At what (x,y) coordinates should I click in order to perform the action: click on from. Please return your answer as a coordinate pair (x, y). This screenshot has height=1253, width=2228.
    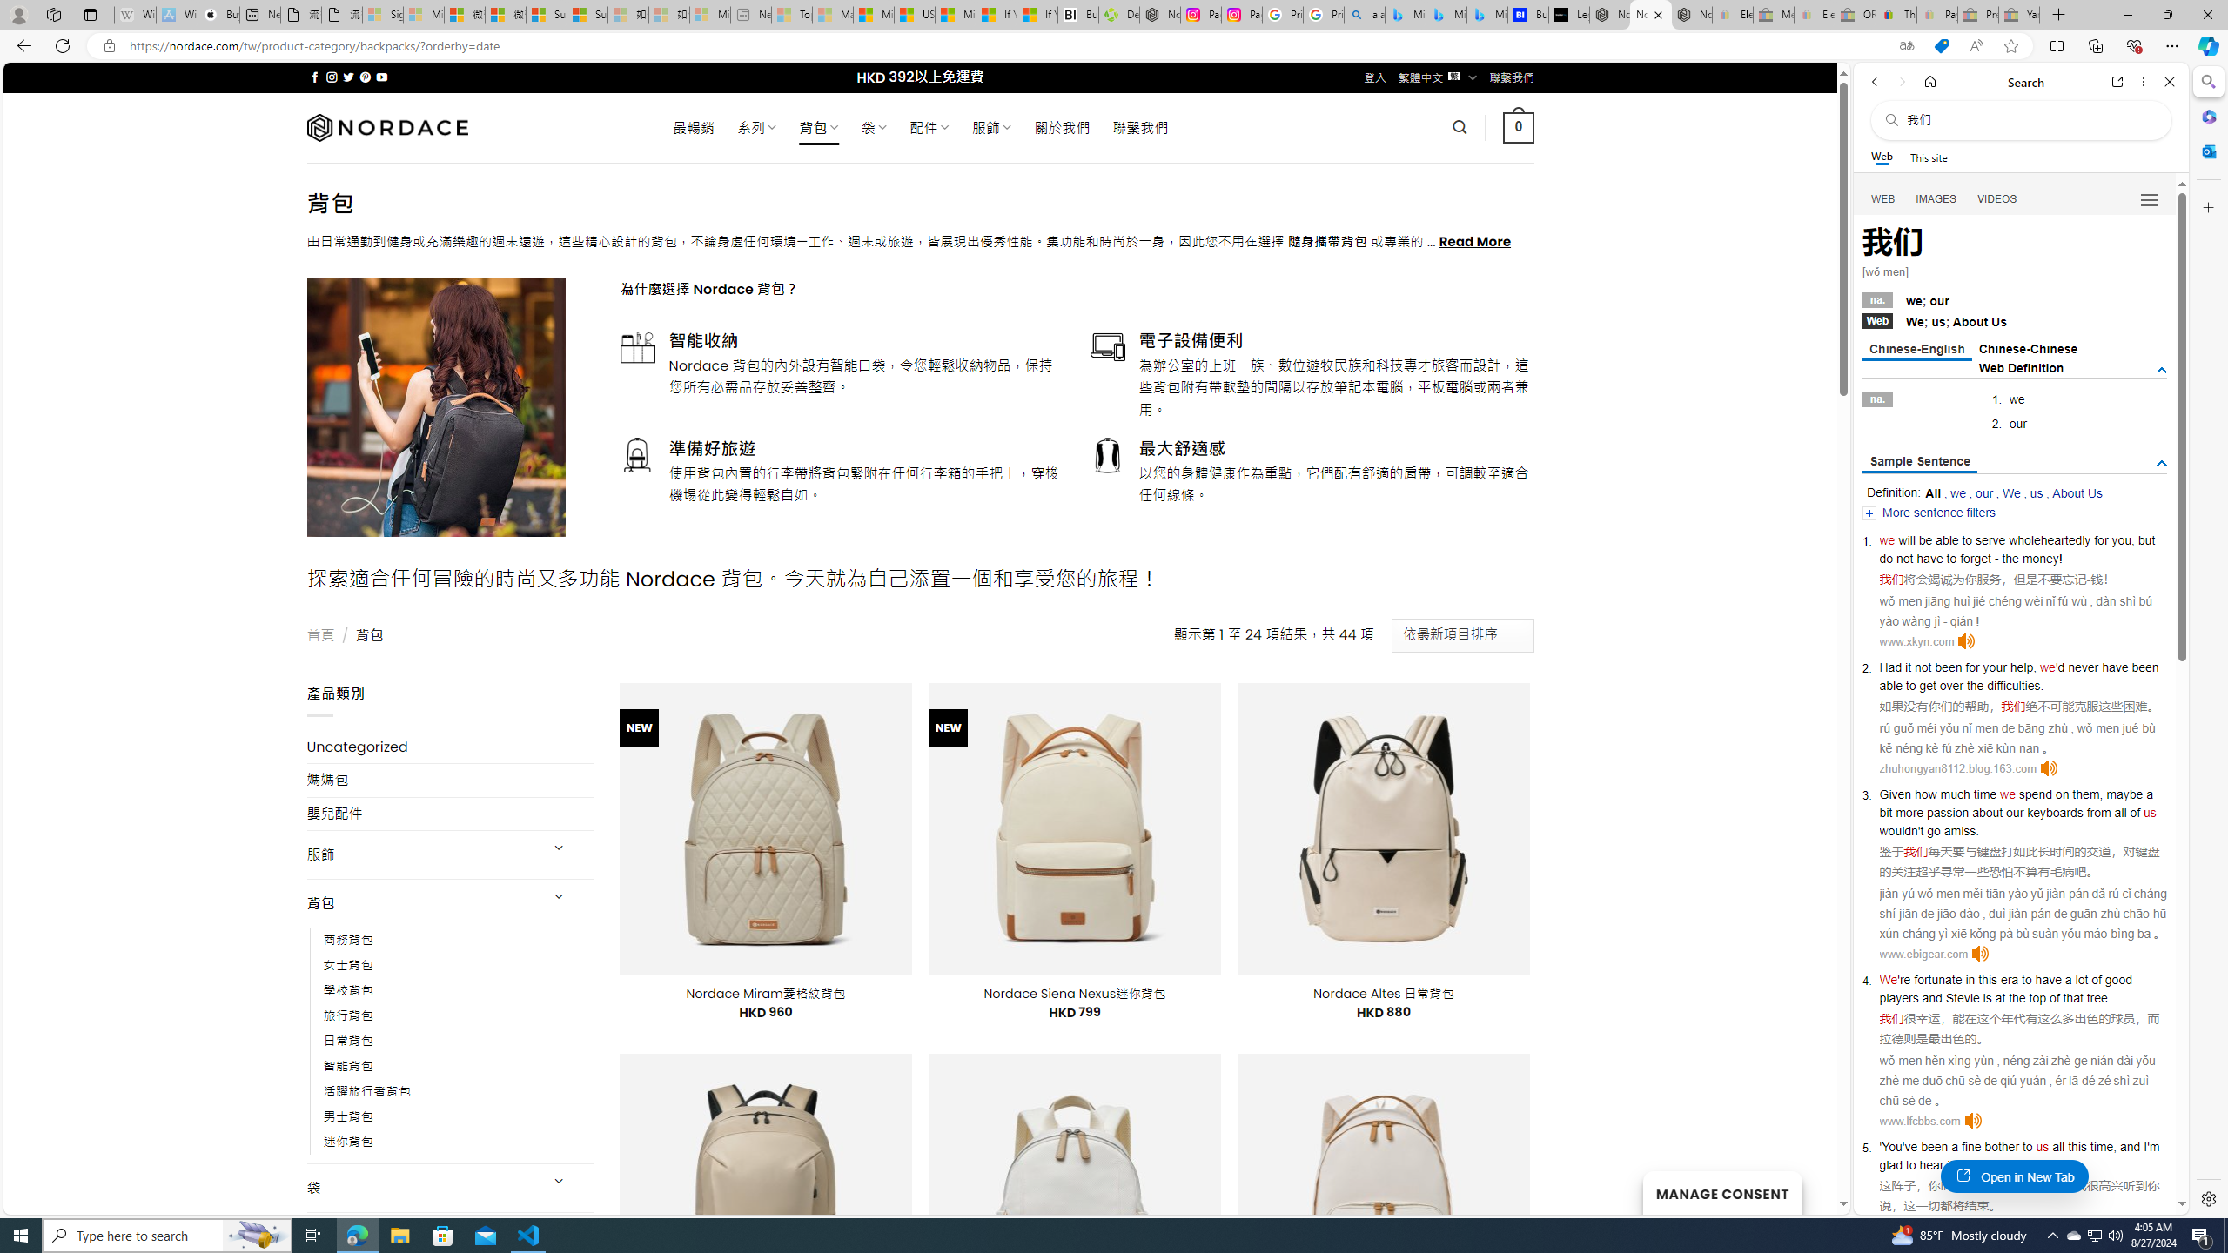
    Looking at the image, I should click on (2098, 812).